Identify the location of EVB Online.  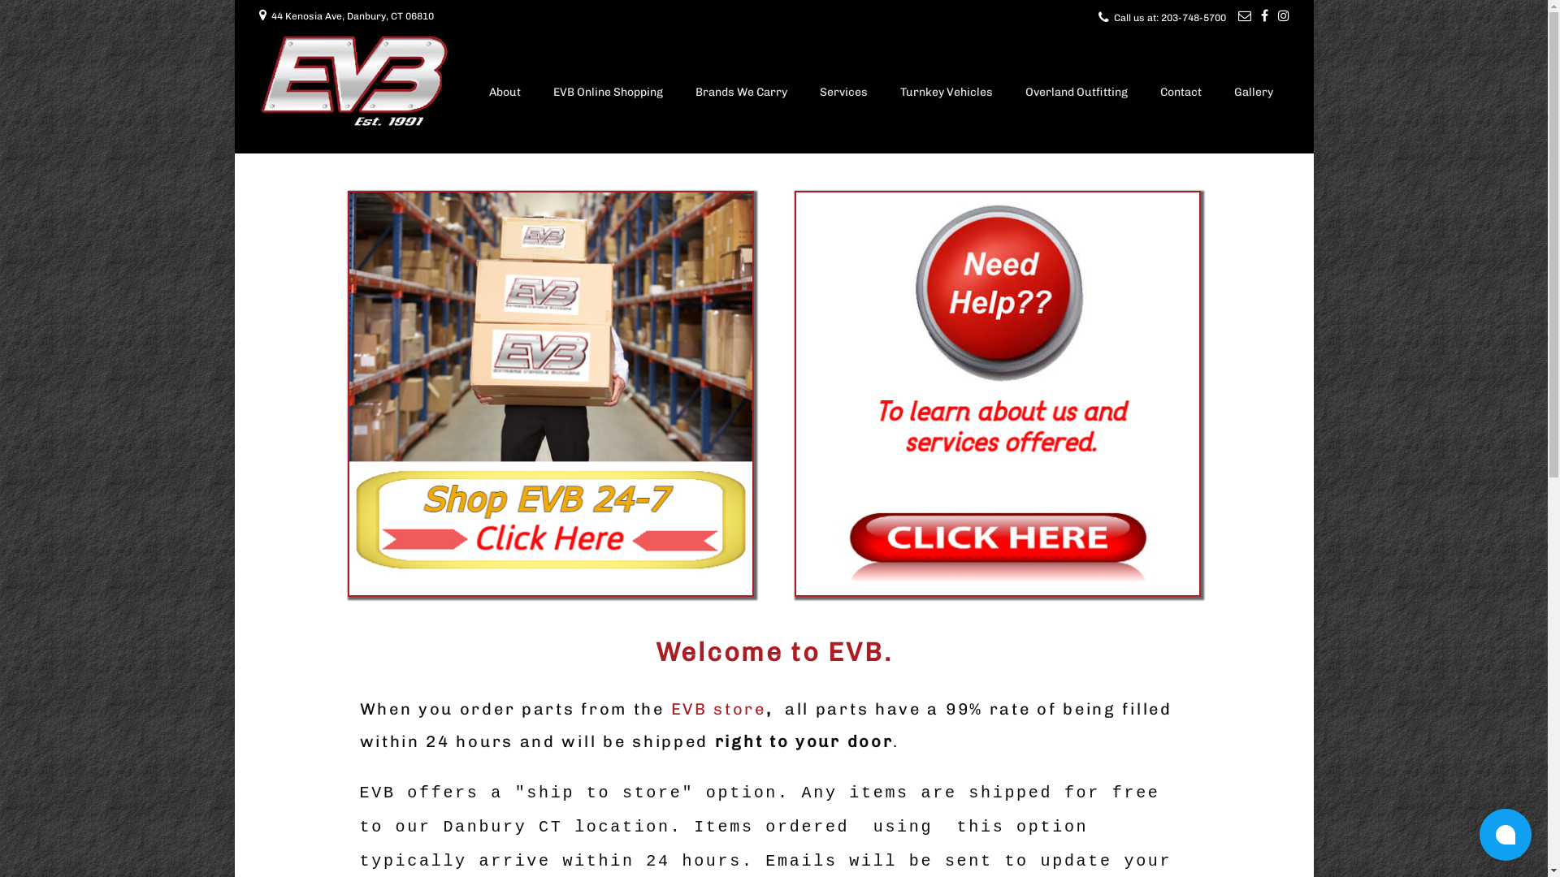
(551, 394).